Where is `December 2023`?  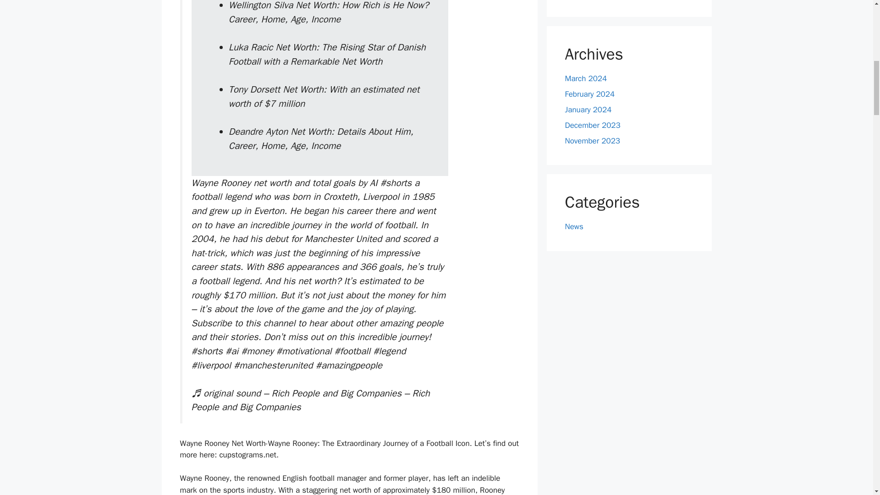 December 2023 is located at coordinates (592, 126).